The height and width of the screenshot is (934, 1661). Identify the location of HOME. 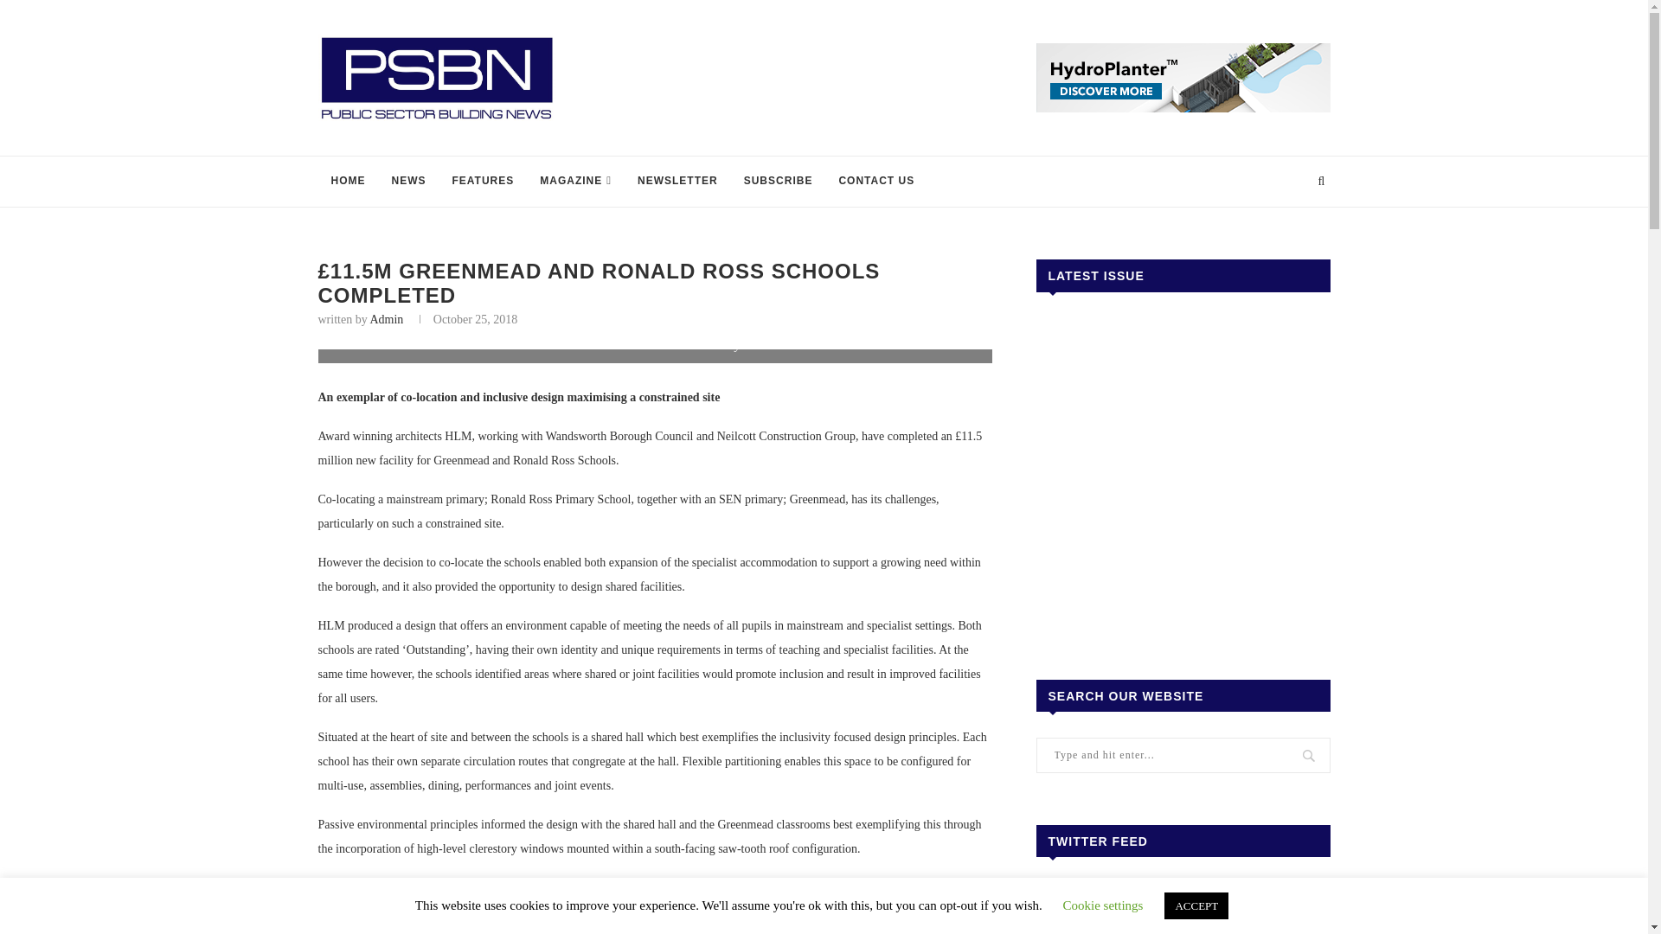
(348, 182).